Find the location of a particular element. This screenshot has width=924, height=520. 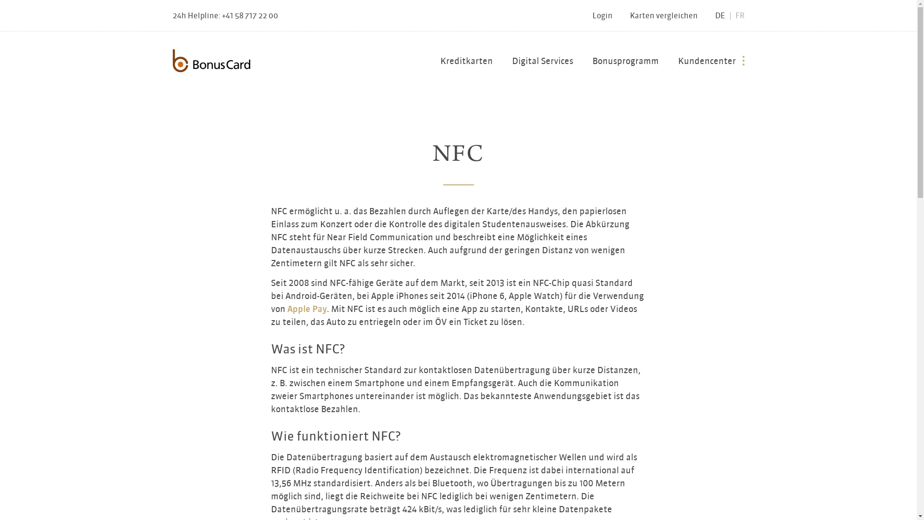

DE is located at coordinates (720, 15).